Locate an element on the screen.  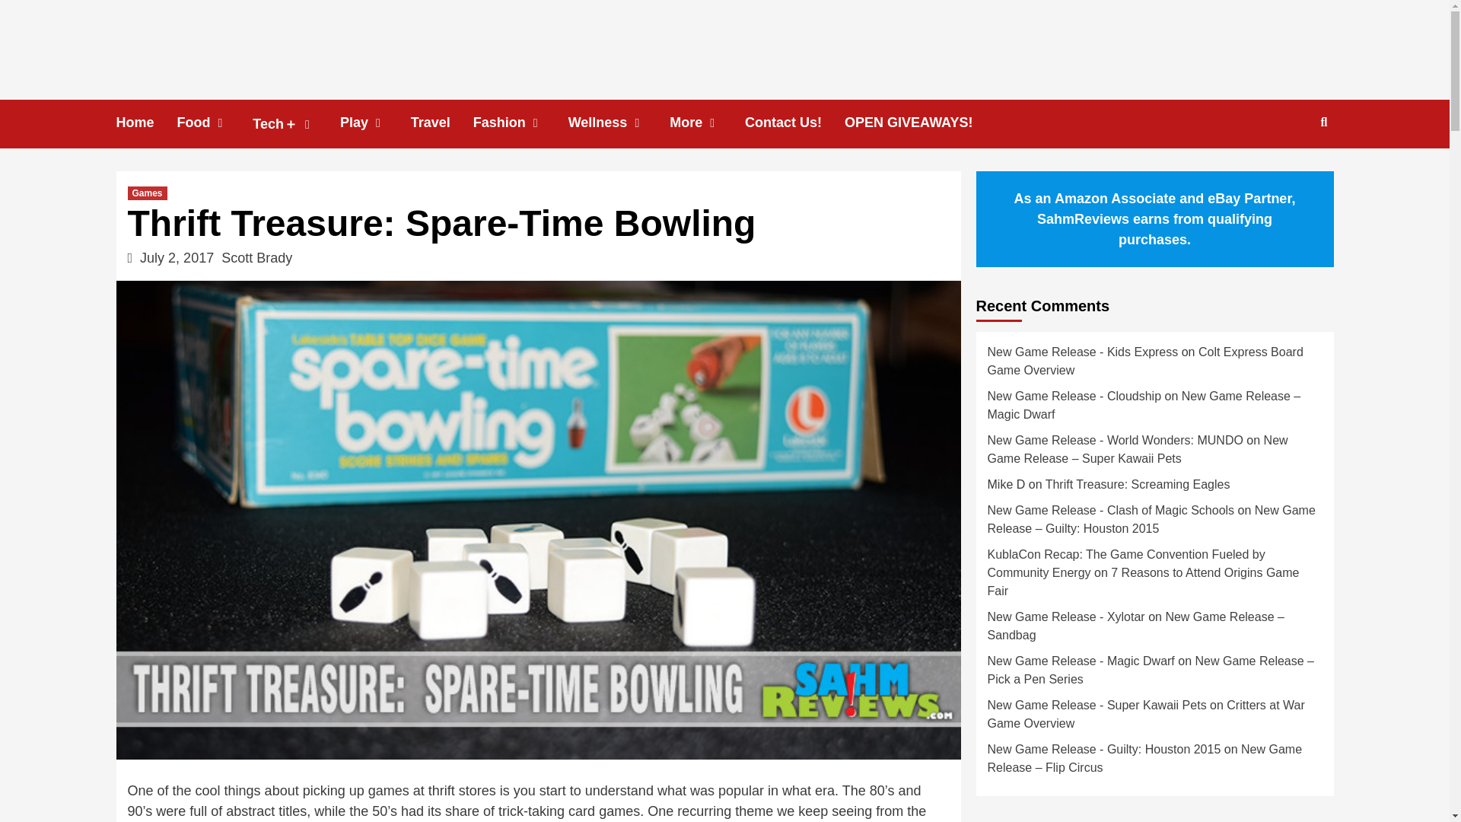
Food is located at coordinates (215, 123).